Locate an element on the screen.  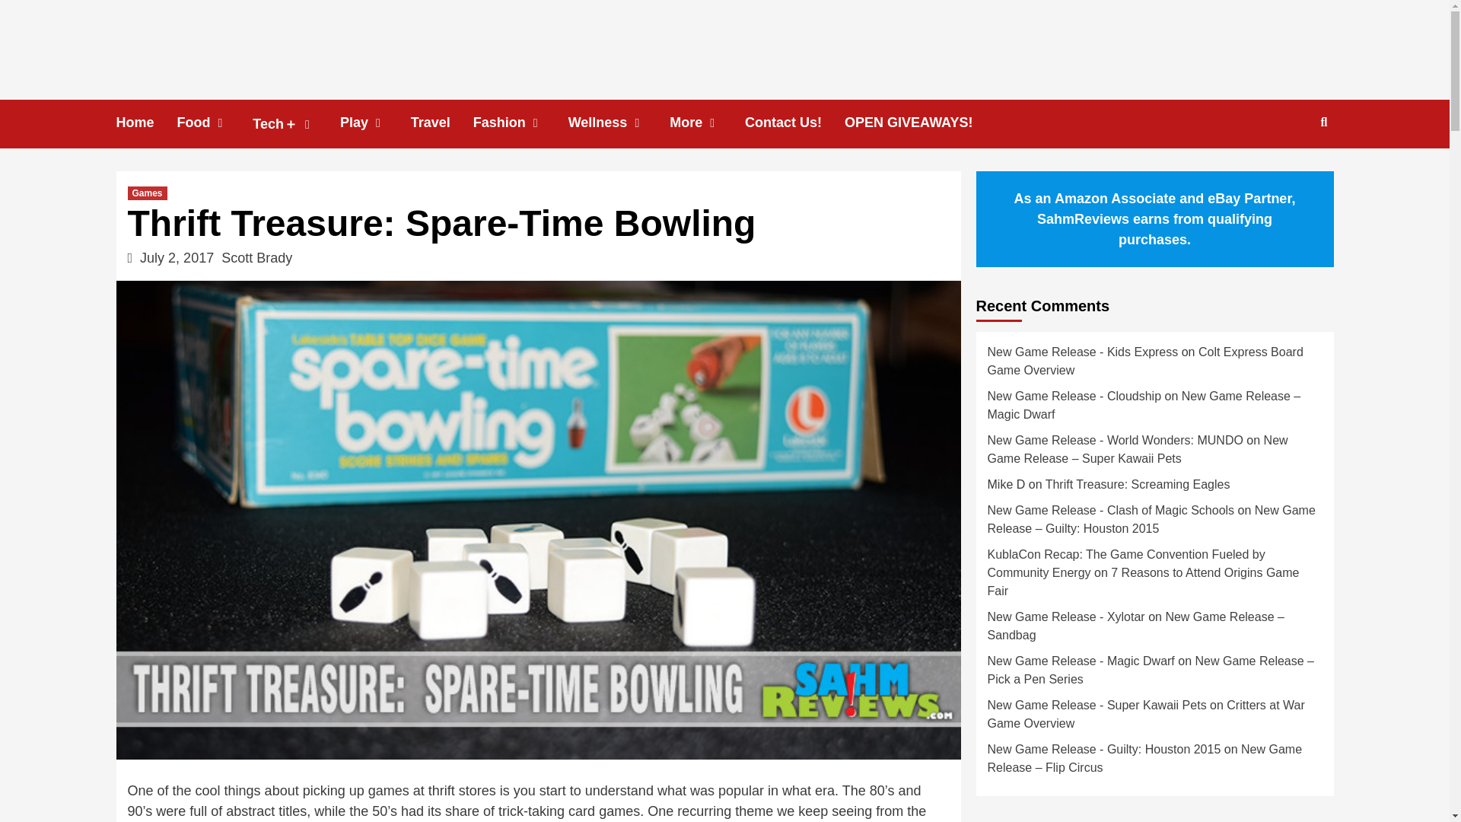
Food is located at coordinates (215, 123).